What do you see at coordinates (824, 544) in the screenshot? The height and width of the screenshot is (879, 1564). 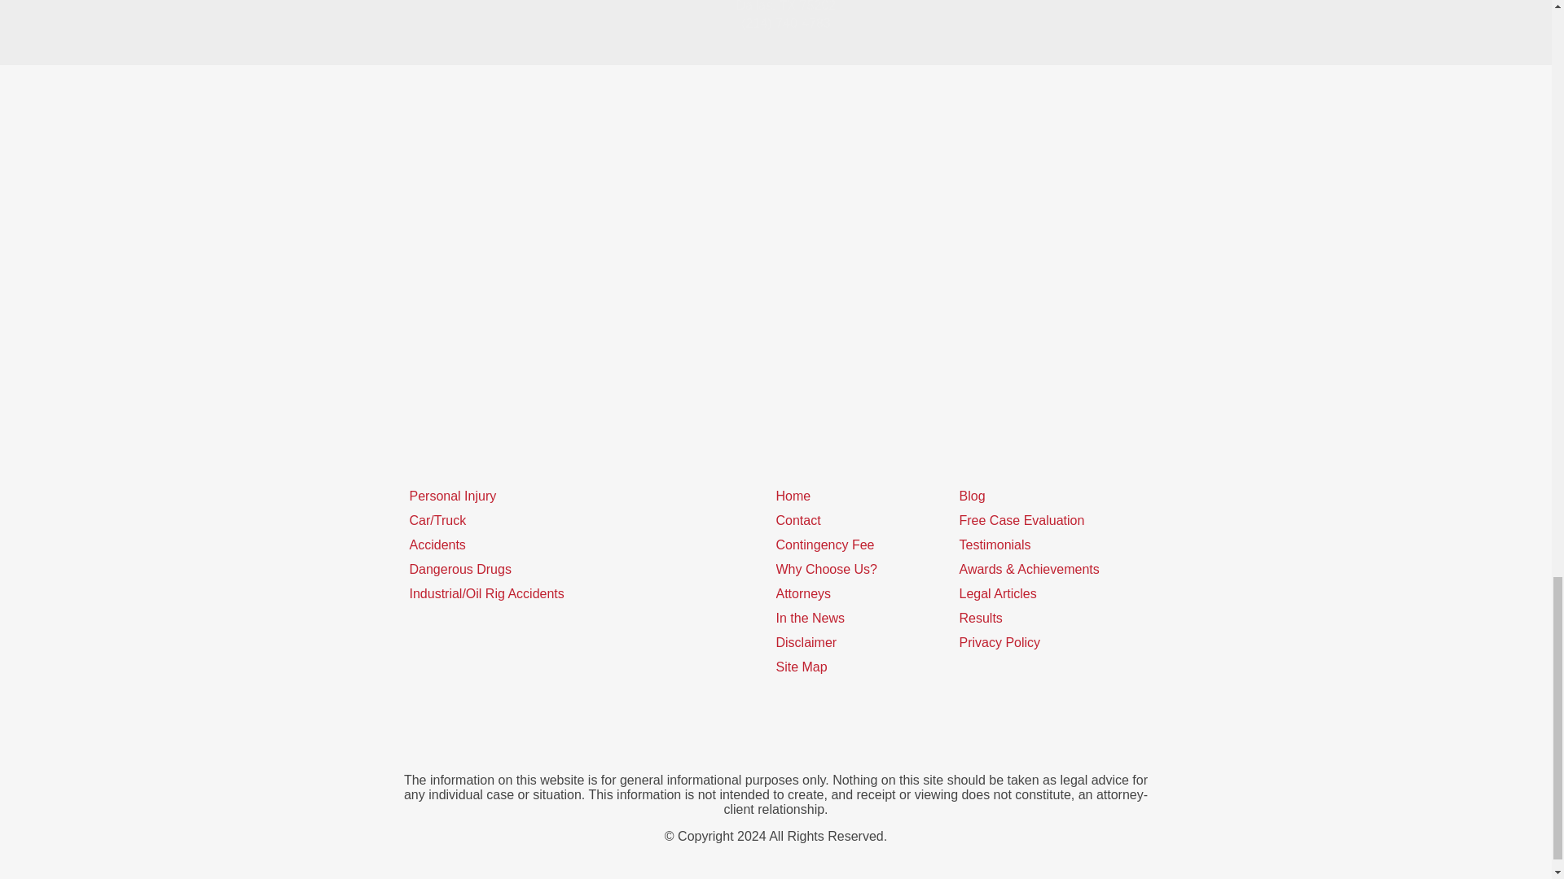 I see `Contingency Fee` at bounding box center [824, 544].